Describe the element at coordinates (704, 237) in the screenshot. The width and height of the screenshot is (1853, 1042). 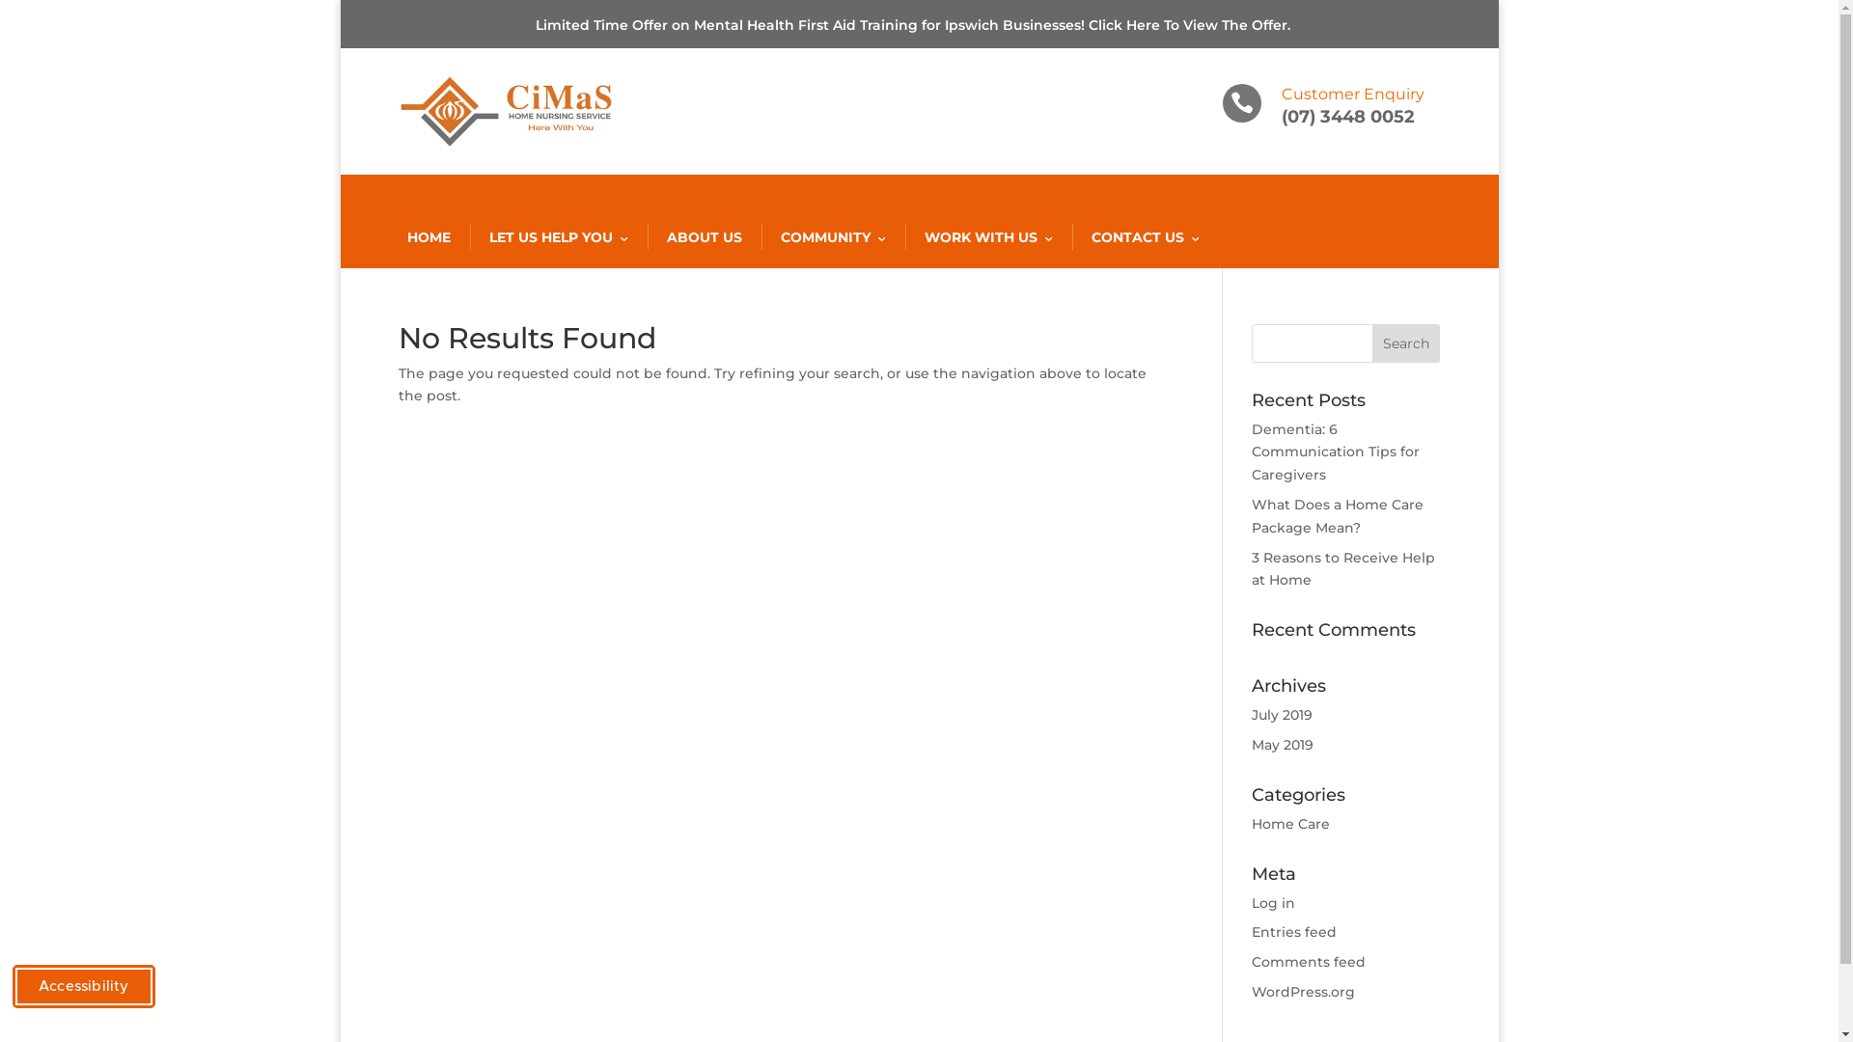
I see `ABOUT US` at that location.